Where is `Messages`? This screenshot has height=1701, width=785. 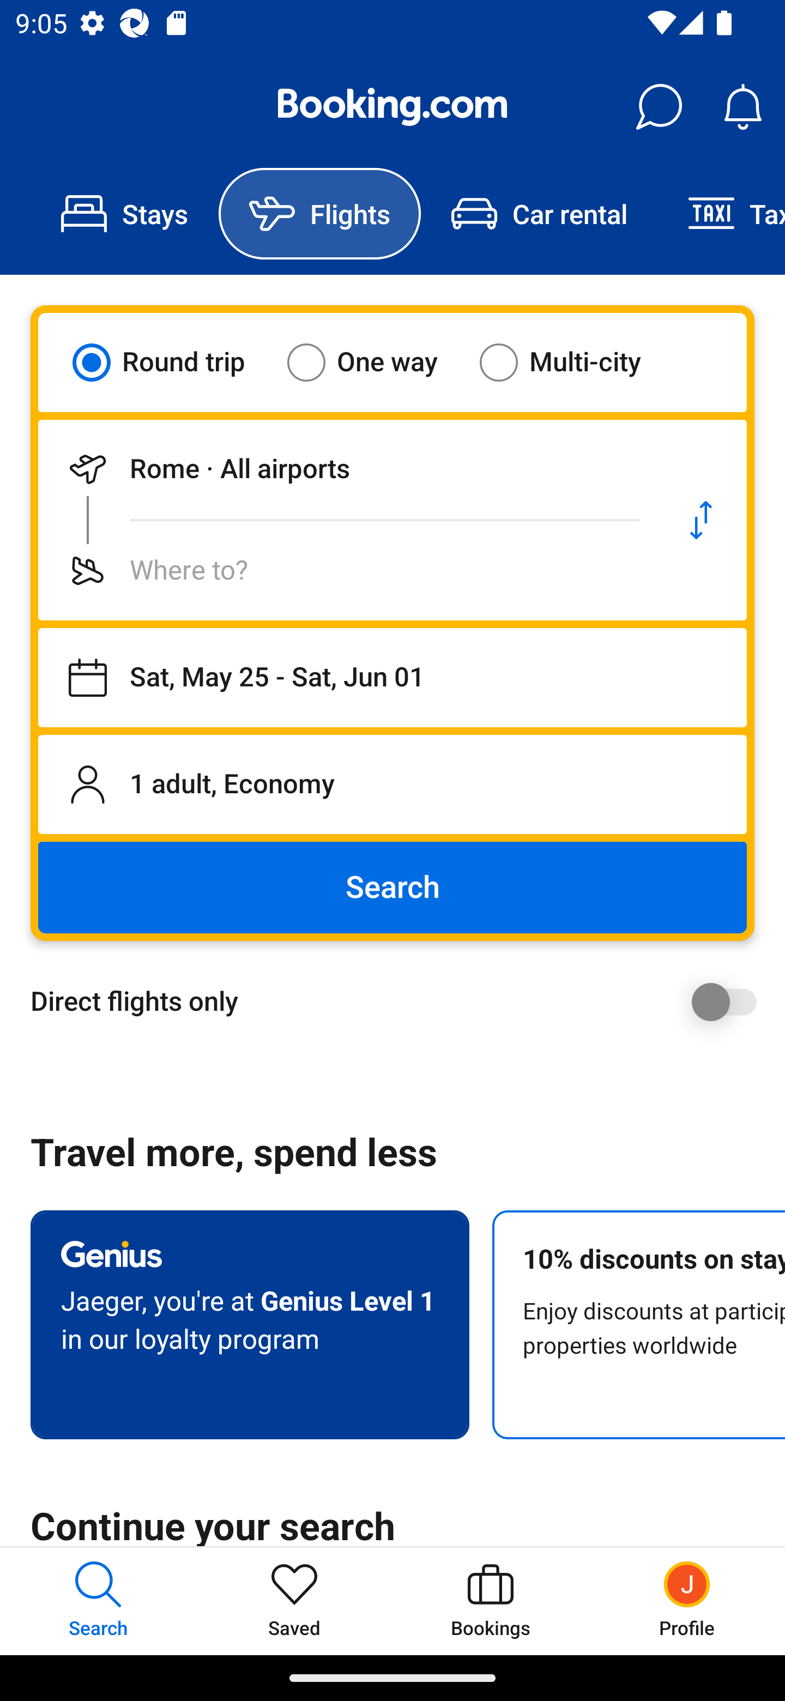 Messages is located at coordinates (659, 107).